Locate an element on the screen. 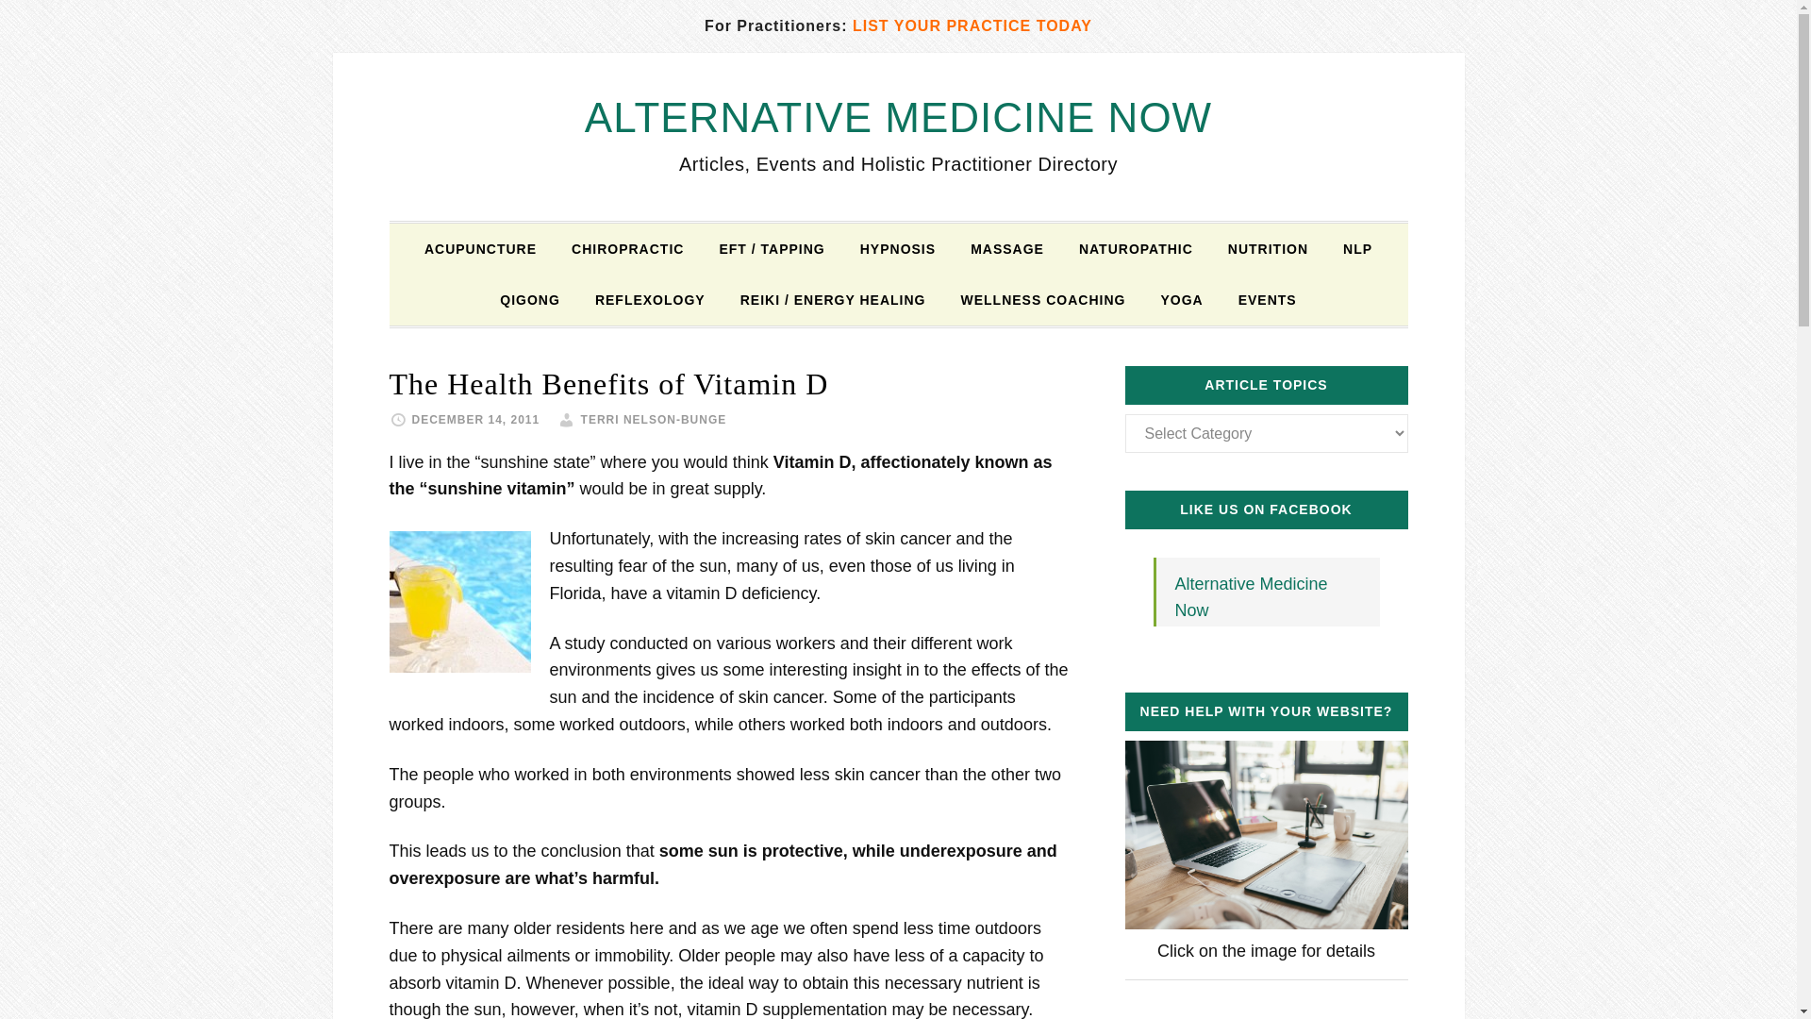 The height and width of the screenshot is (1019, 1811). EVENTS is located at coordinates (1268, 299).